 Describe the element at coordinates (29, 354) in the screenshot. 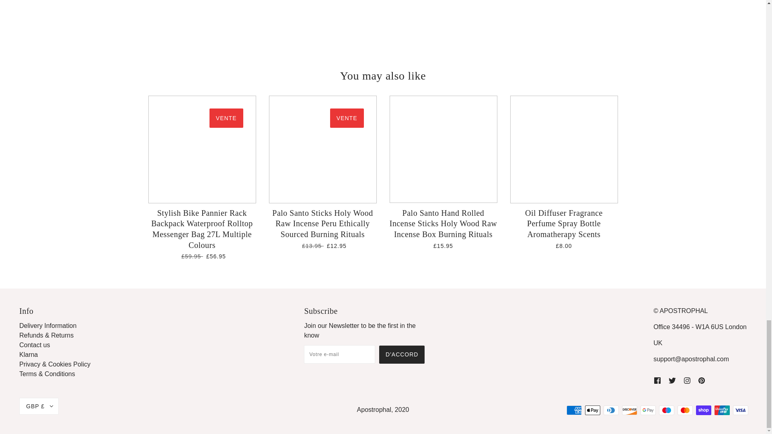

I see `Klarna` at that location.